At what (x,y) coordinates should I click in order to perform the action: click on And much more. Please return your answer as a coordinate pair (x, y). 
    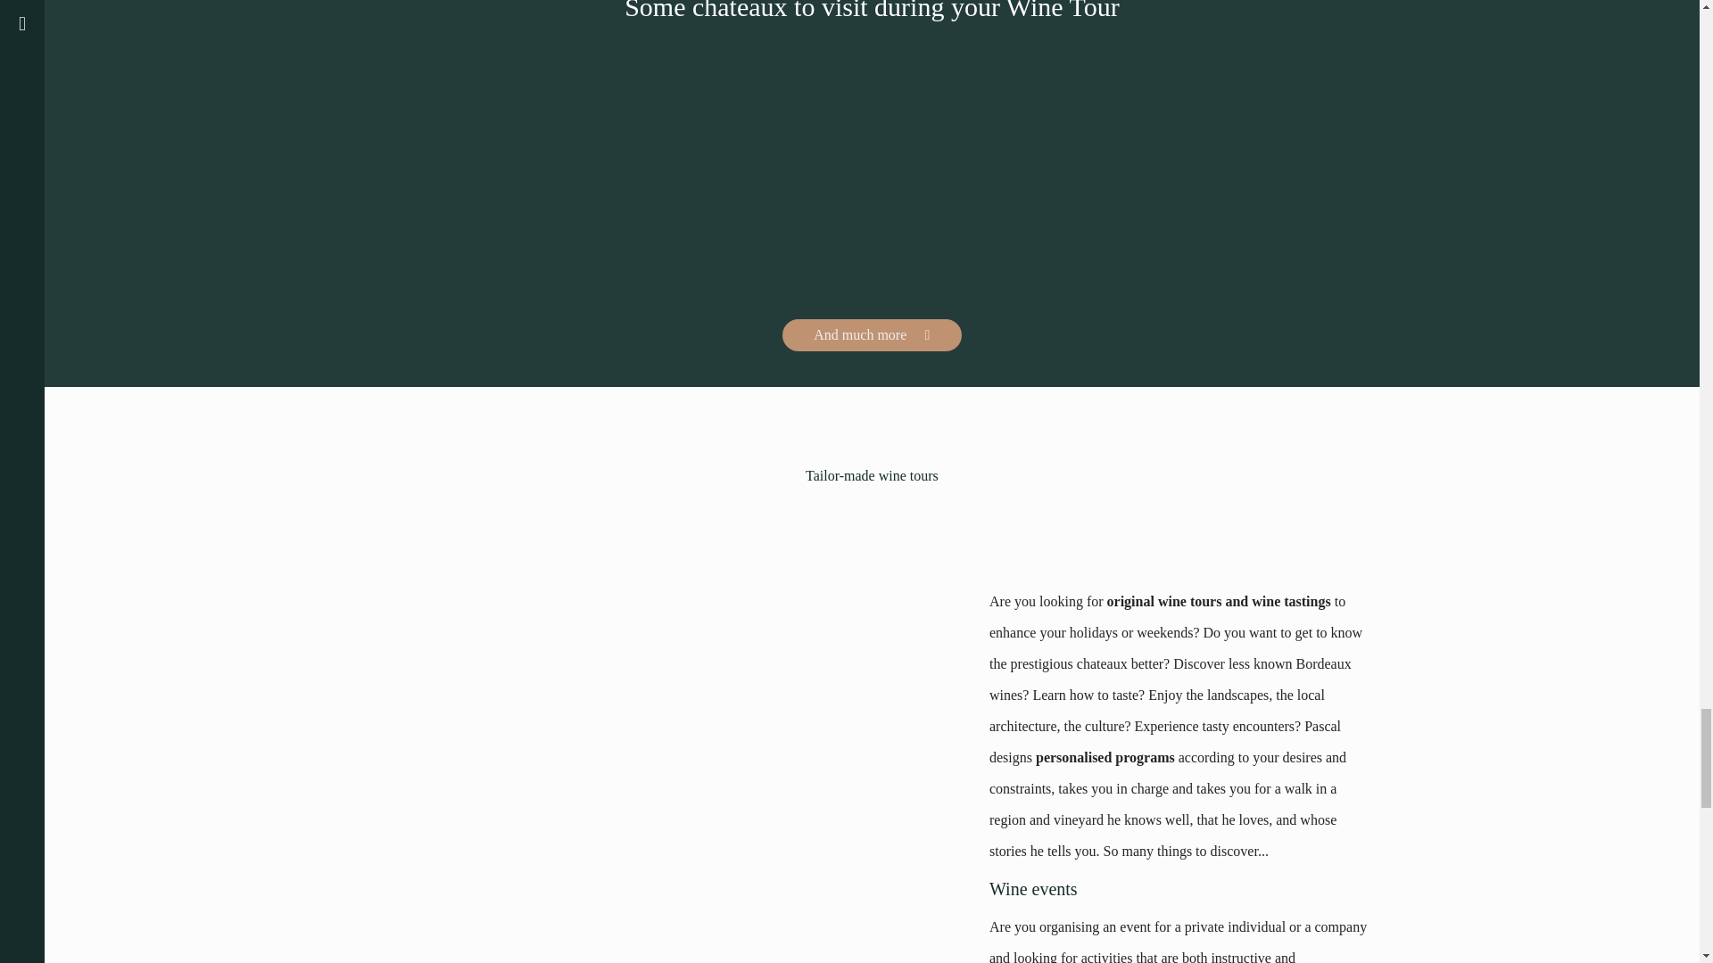
    Looking at the image, I should click on (872, 335).